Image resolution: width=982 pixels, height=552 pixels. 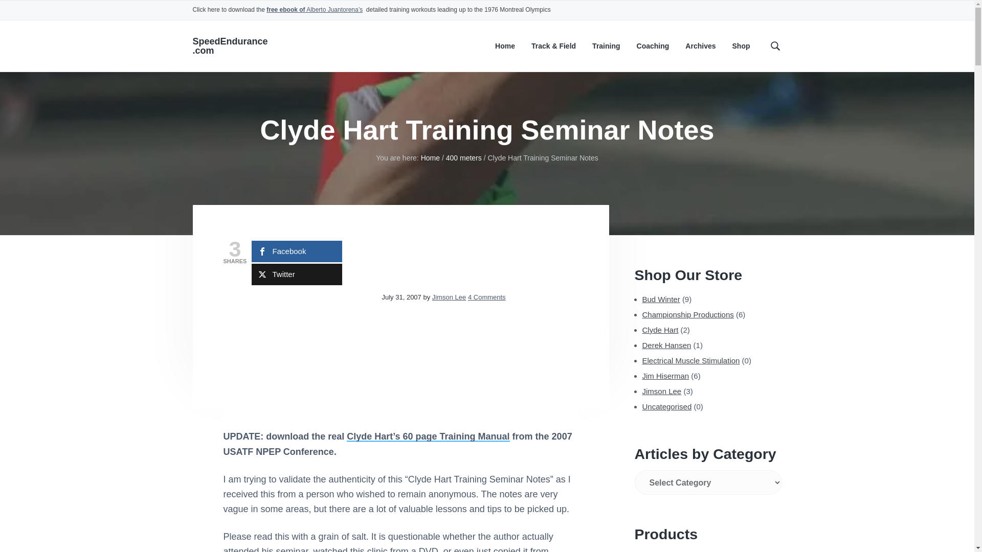 I want to click on Coaching, so click(x=653, y=46).